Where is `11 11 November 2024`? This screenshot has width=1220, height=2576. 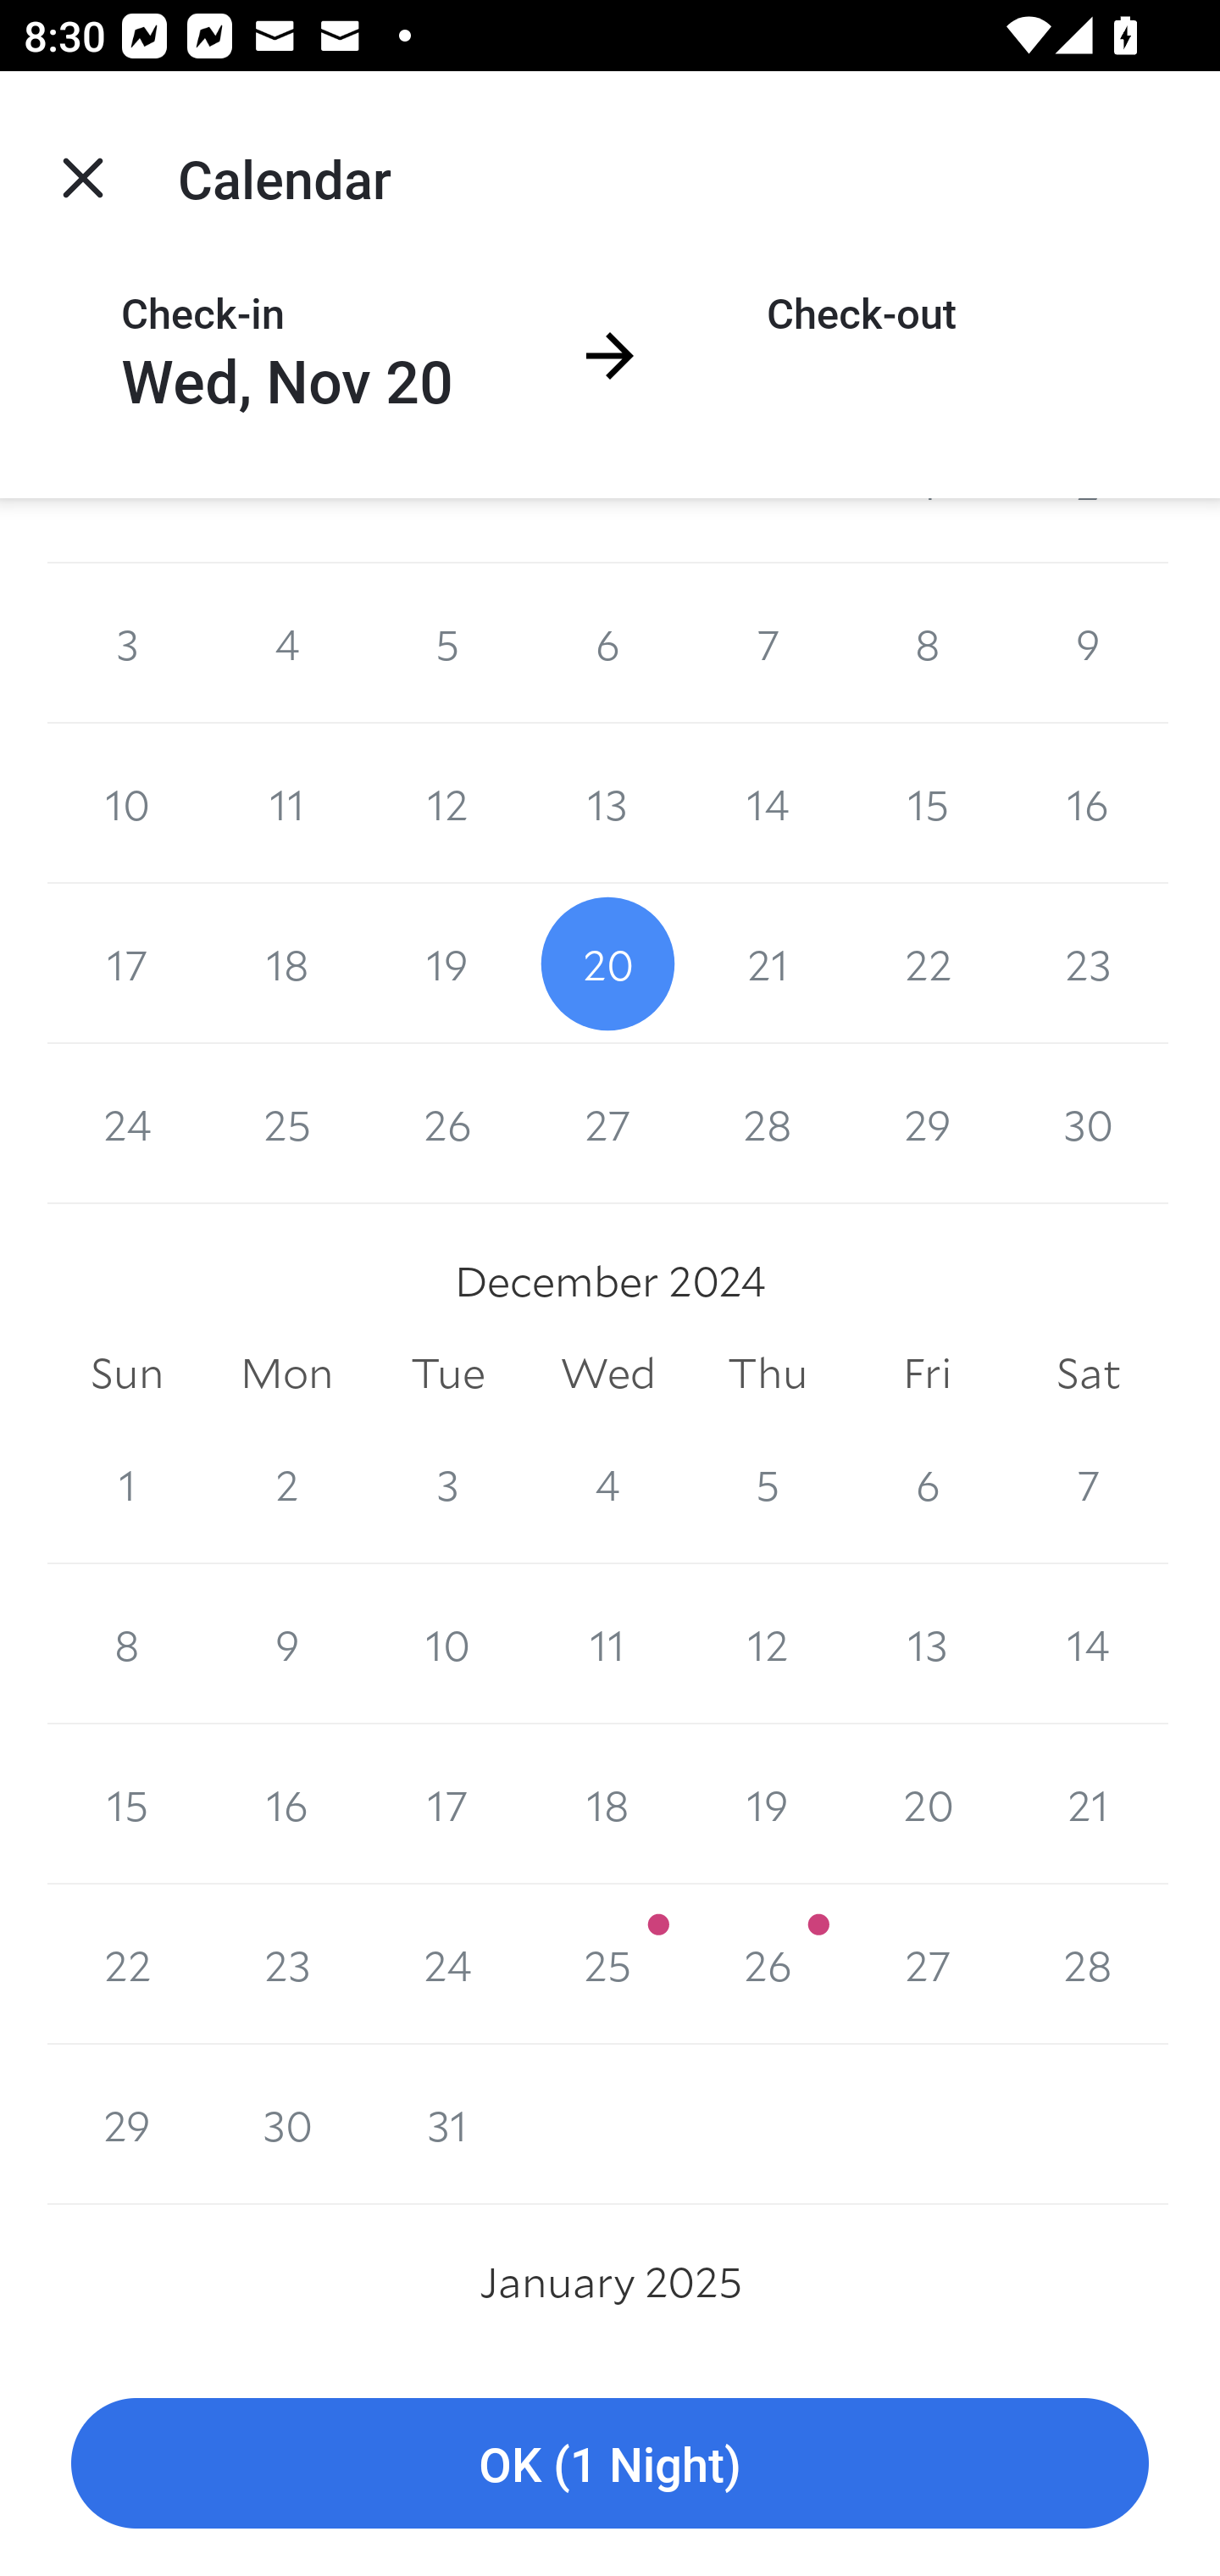
11 11 November 2024 is located at coordinates (286, 803).